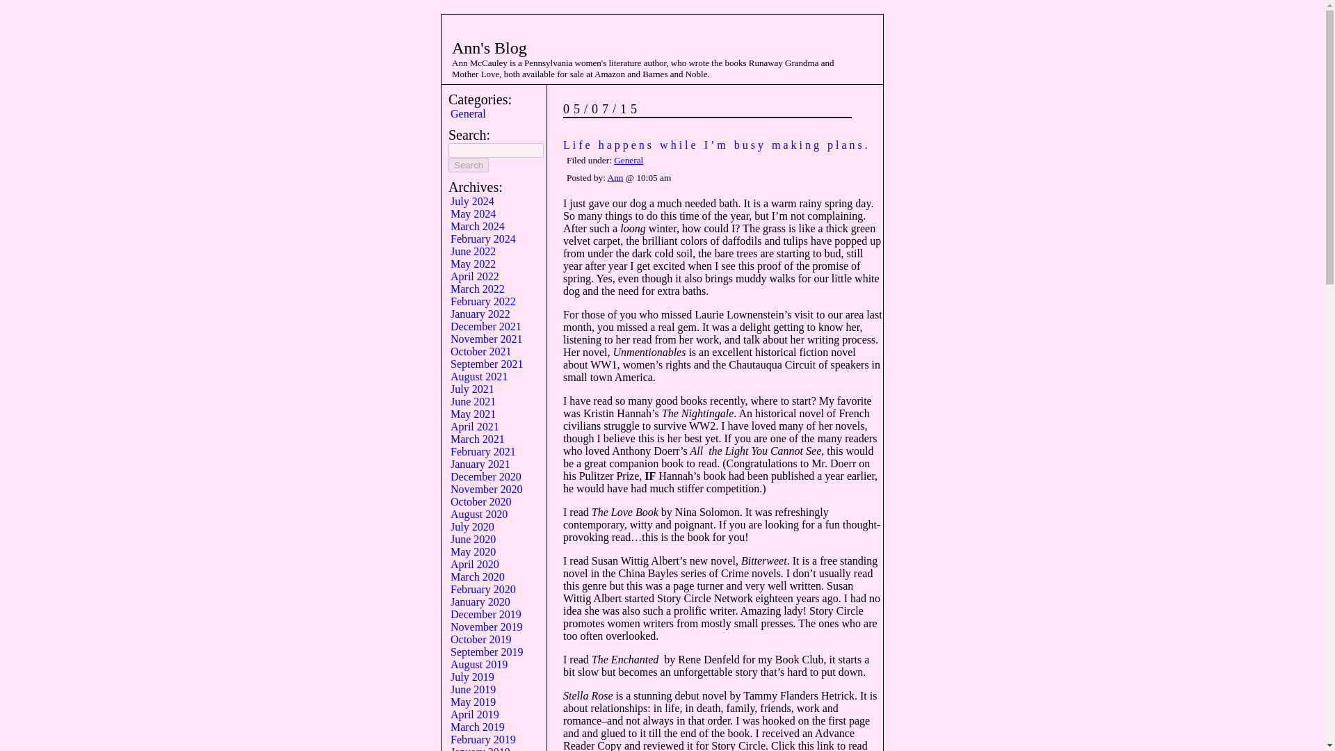 Image resolution: width=1335 pixels, height=751 pixels. I want to click on March 2024, so click(477, 226).